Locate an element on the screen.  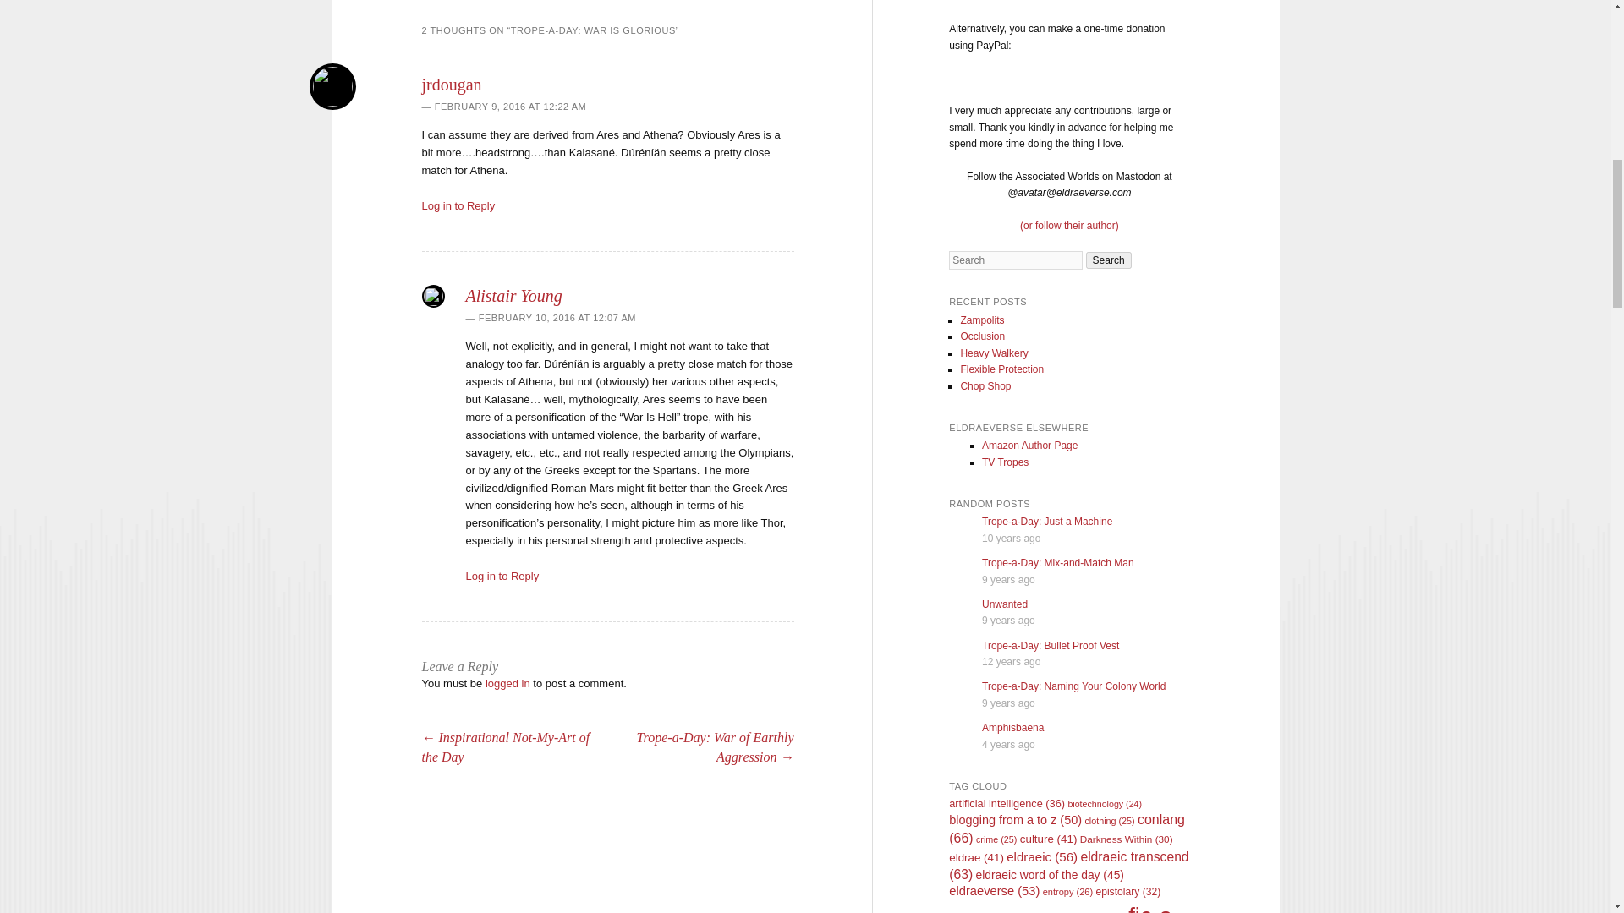
FEBRUARY 9, 2016 AT 12:22 AM is located at coordinates (503, 106).